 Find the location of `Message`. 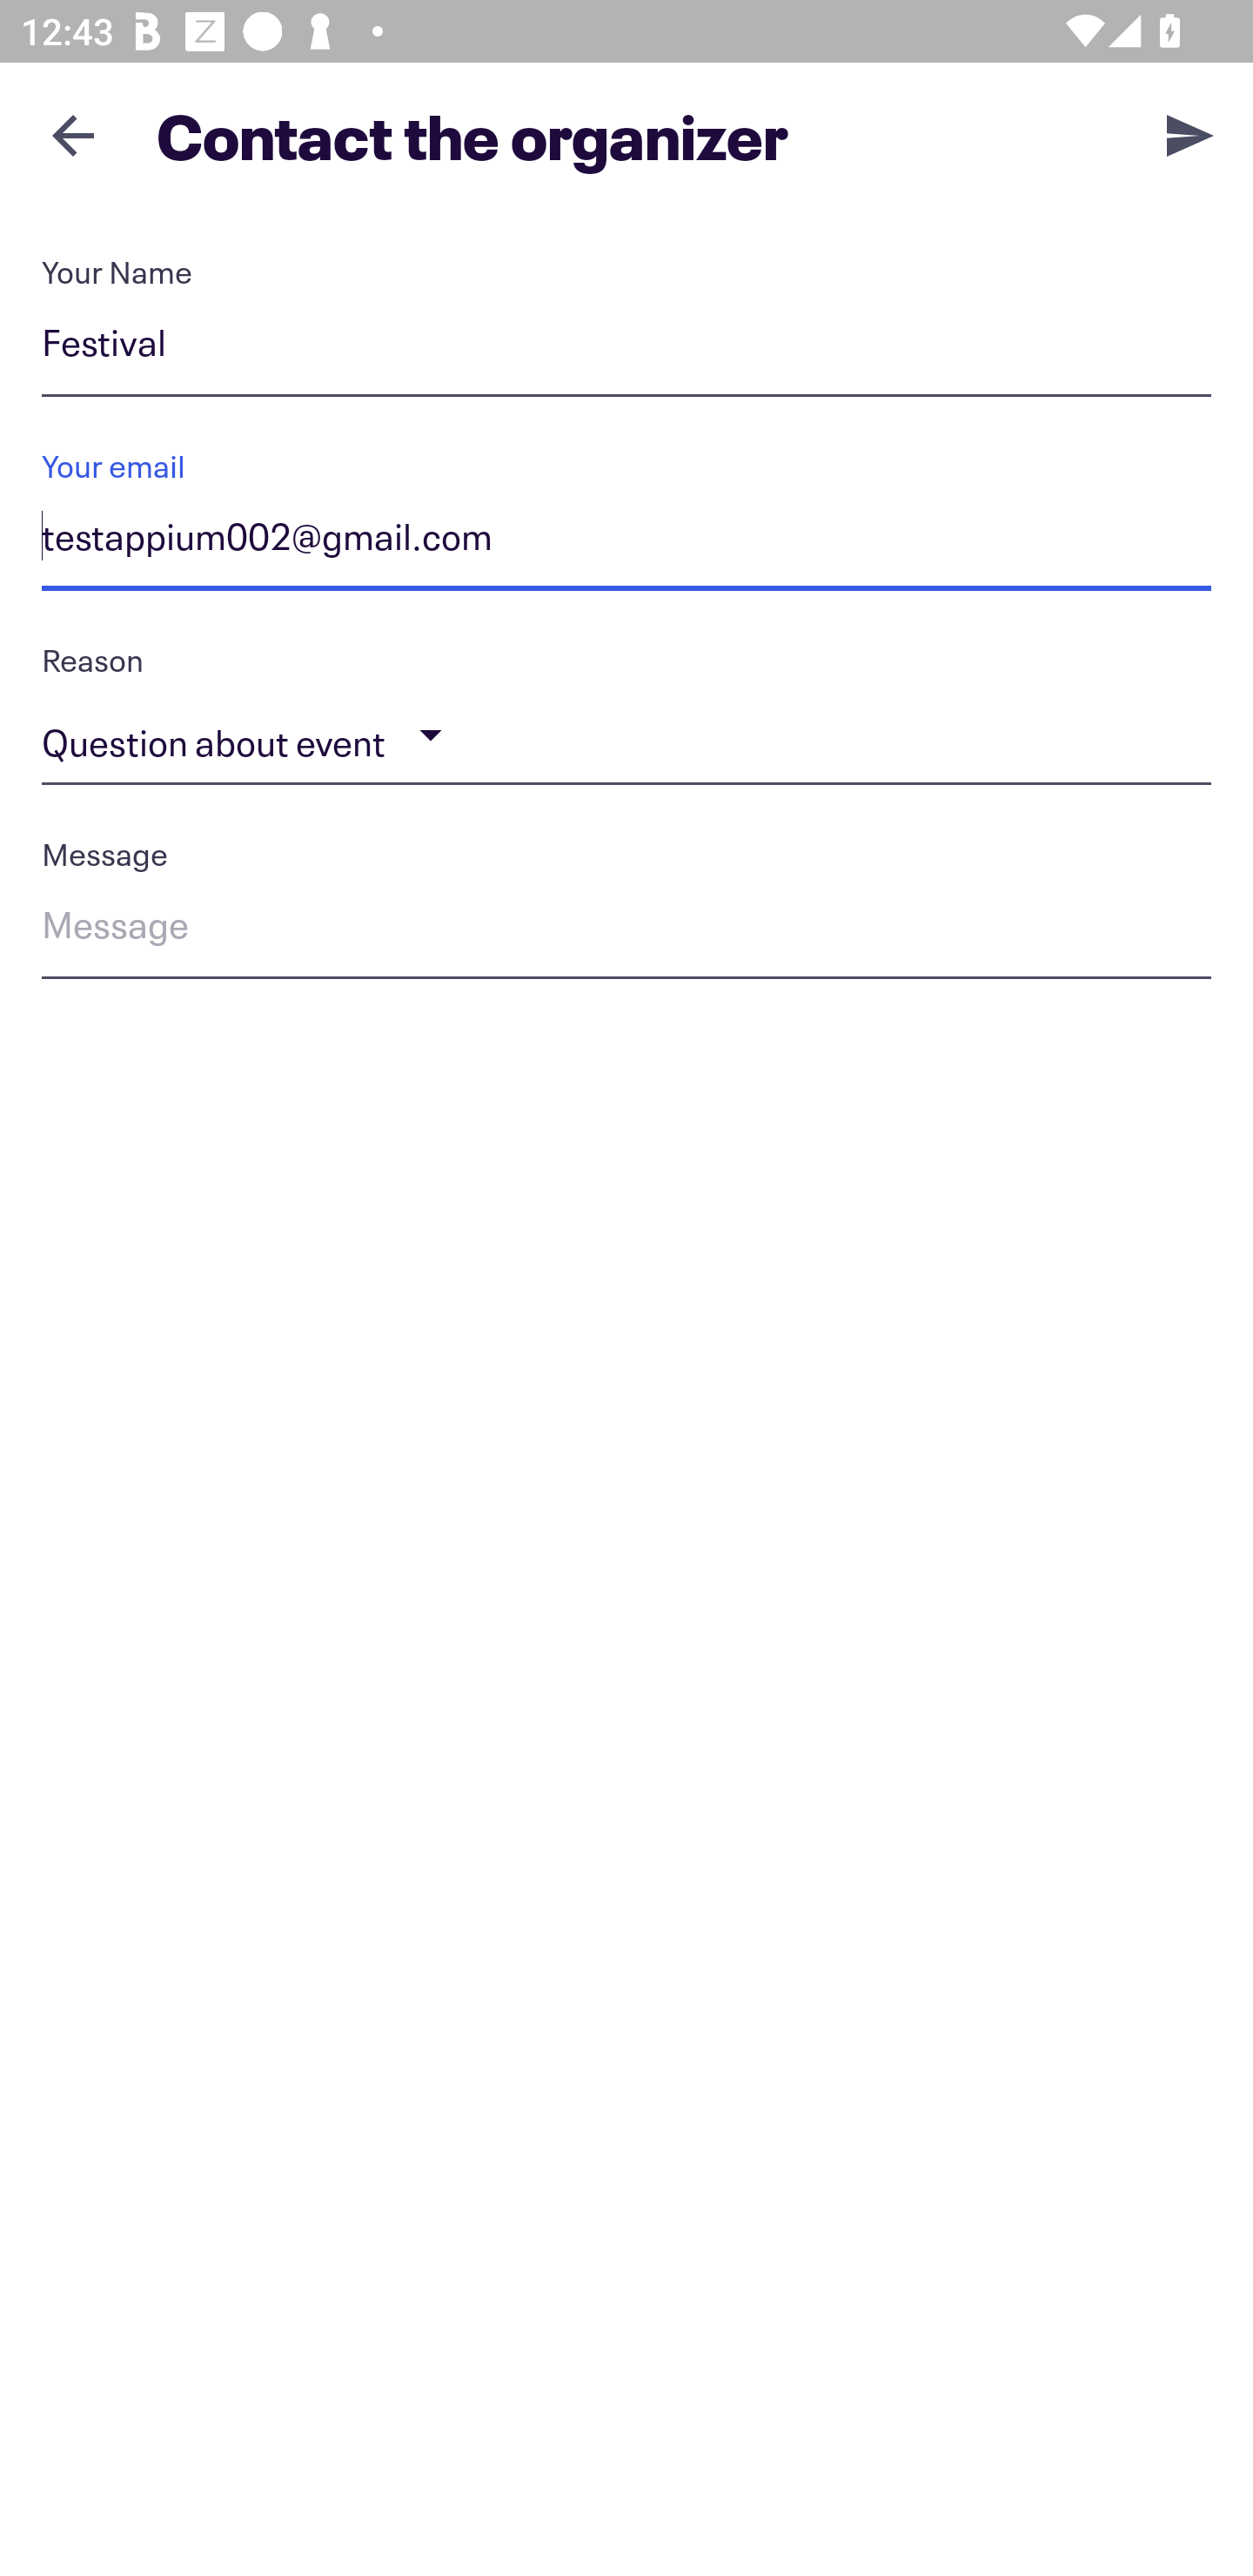

Message is located at coordinates (626, 929).